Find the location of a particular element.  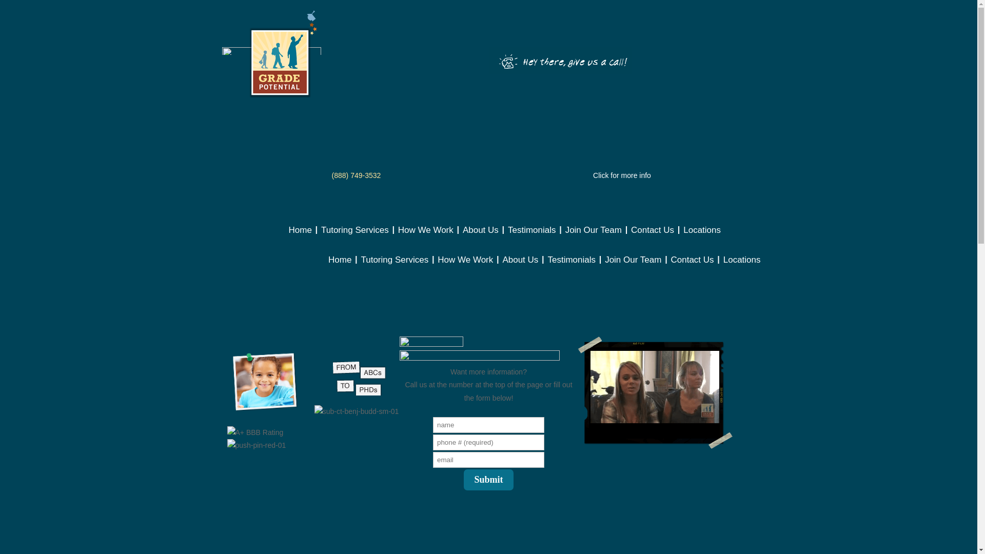

How We Work is located at coordinates (465, 268).